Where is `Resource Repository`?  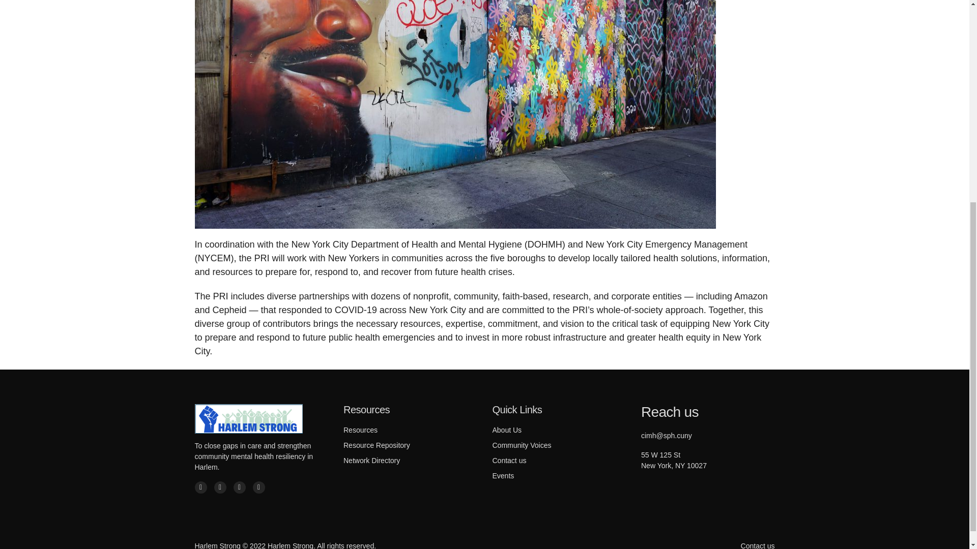
Resource Repository is located at coordinates (377, 445).